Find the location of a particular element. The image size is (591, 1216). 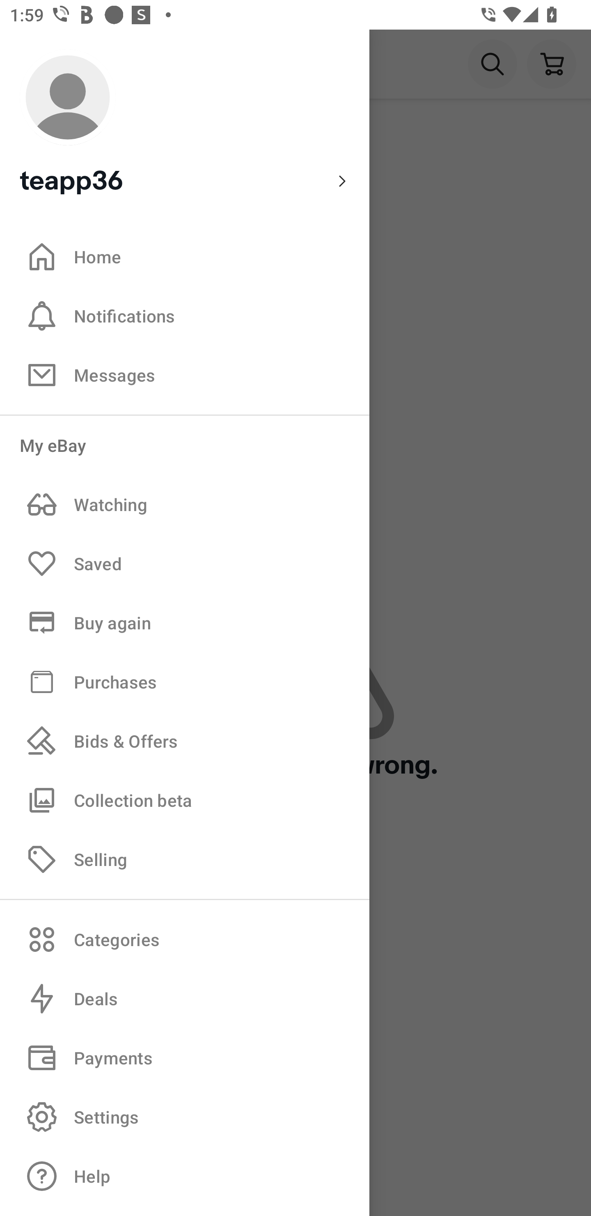

Payments is located at coordinates (185, 1058).